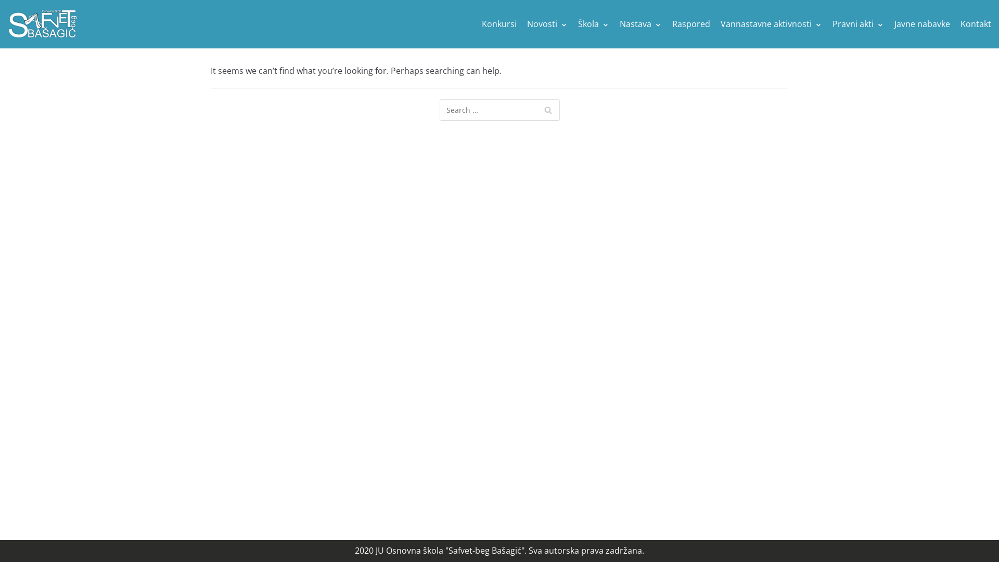 The image size is (999, 562). What do you see at coordinates (10, 5) in the screenshot?
I see `Skip to content` at bounding box center [10, 5].